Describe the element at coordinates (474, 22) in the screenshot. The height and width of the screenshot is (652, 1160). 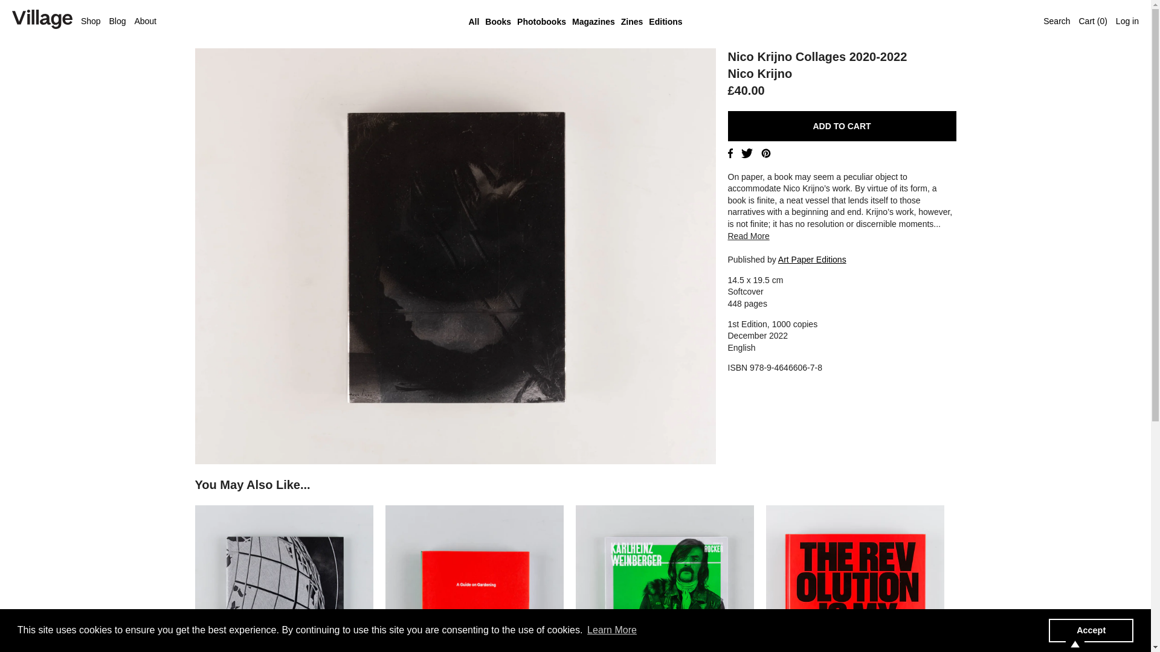
I see `Shop for All` at that location.